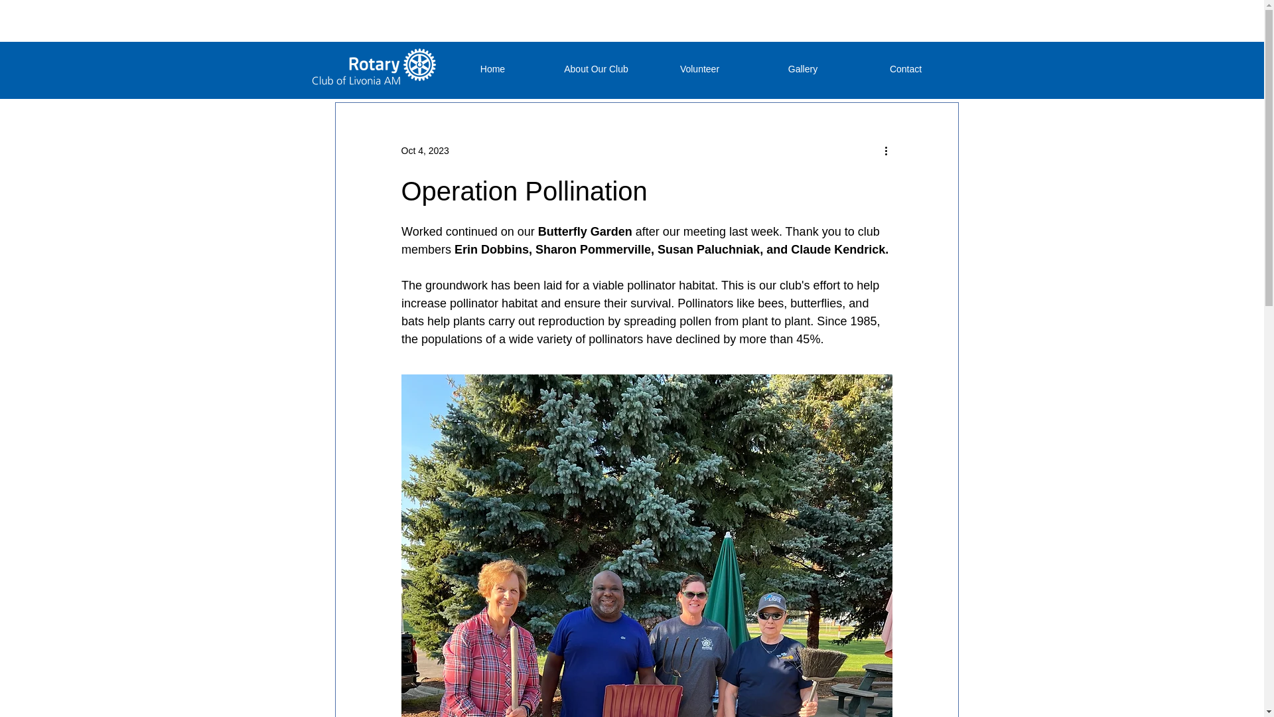  Describe the element at coordinates (906, 69) in the screenshot. I see `Contact` at that location.